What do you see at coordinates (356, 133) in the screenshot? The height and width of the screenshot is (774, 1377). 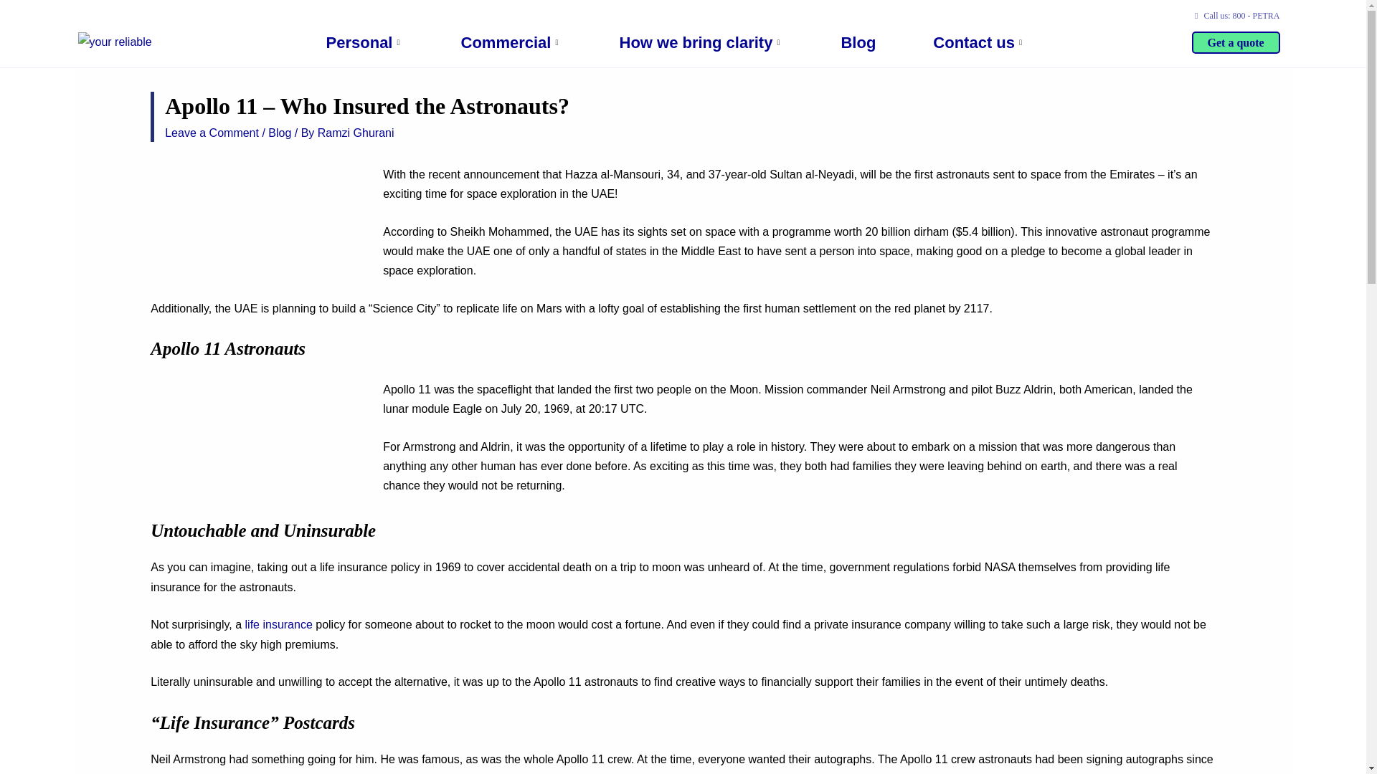 I see `View all posts by Ramzi Ghurani` at bounding box center [356, 133].